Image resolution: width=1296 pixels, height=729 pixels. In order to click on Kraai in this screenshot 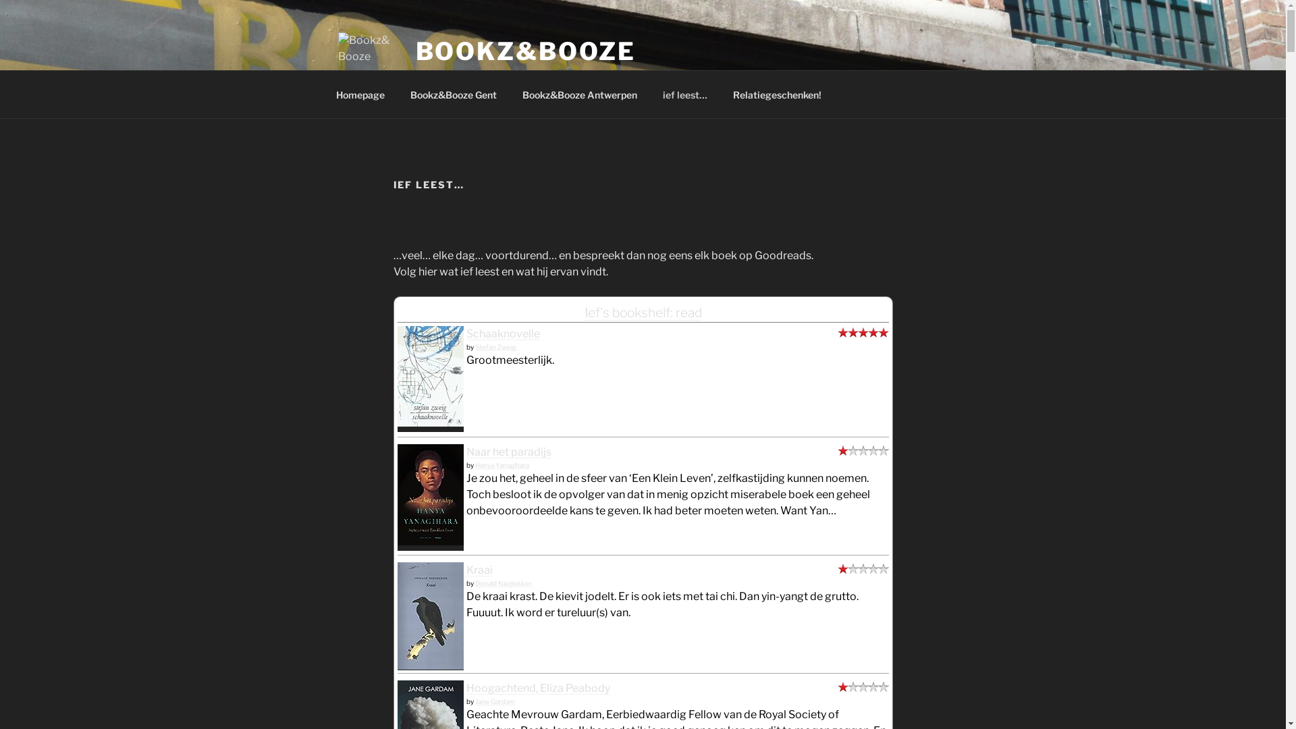, I will do `click(430, 666)`.